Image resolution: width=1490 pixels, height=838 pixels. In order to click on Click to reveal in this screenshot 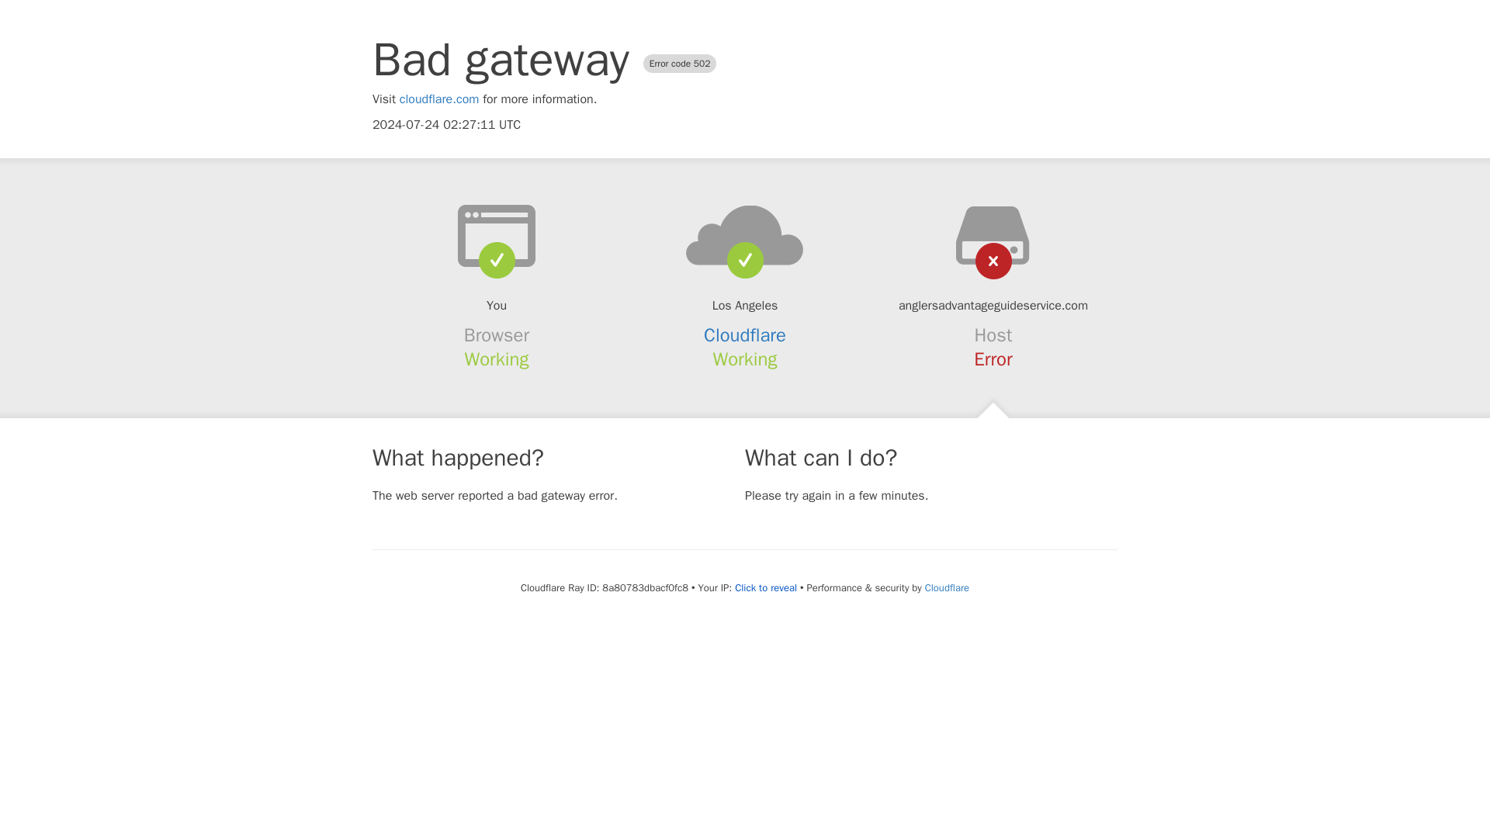, I will do `click(765, 588)`.